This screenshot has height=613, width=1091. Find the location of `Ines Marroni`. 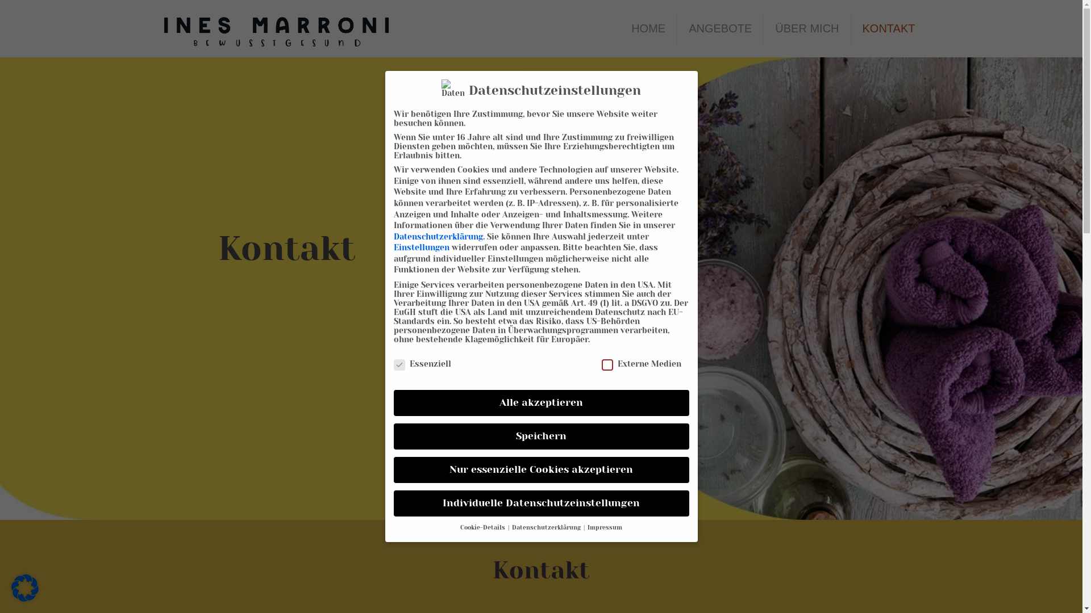

Ines Marroni is located at coordinates (276, 28).